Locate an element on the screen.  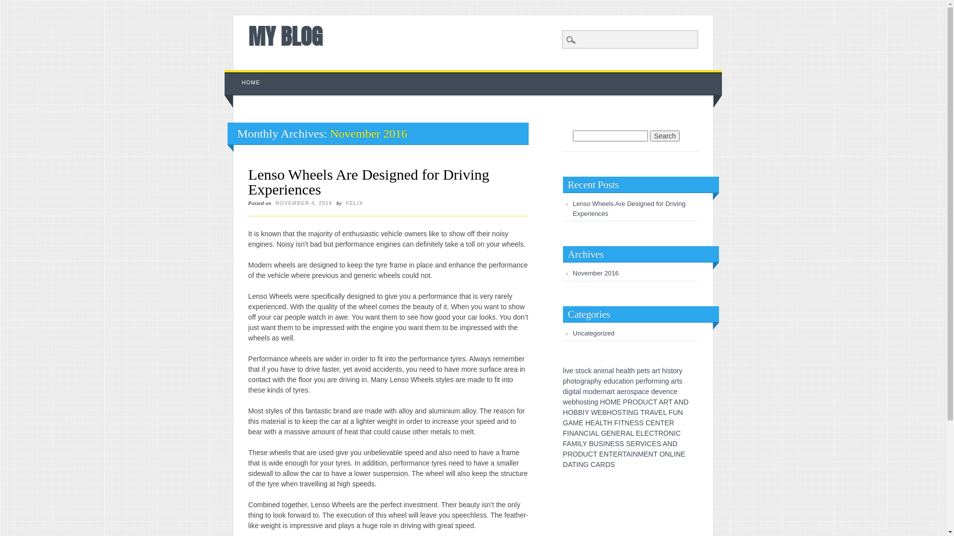
a is located at coordinates (619, 392).